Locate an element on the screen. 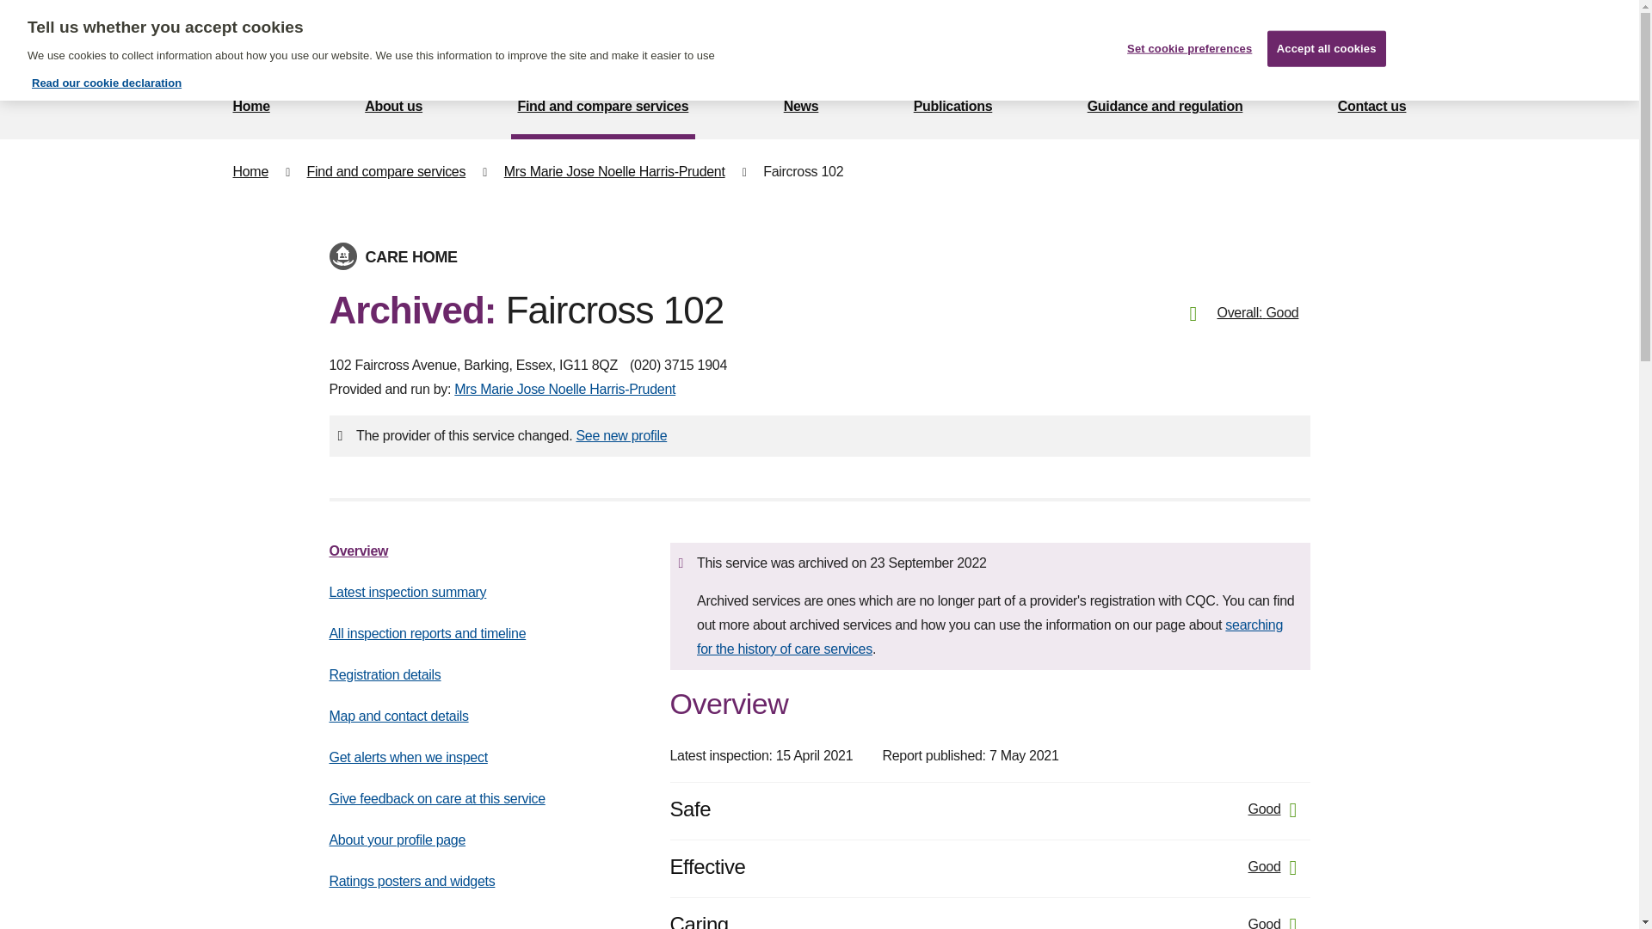 This screenshot has height=929, width=1652. Home is located at coordinates (250, 172).